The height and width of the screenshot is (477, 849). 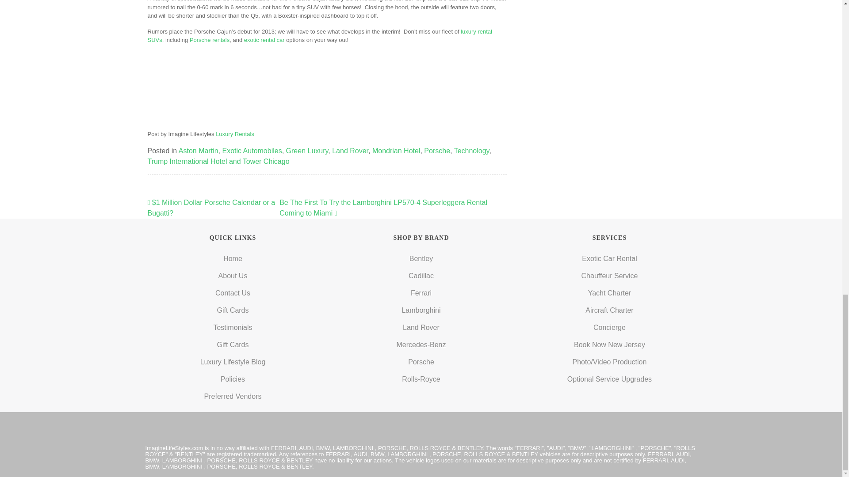 What do you see at coordinates (252, 150) in the screenshot?
I see `Exotic Automobiles` at bounding box center [252, 150].